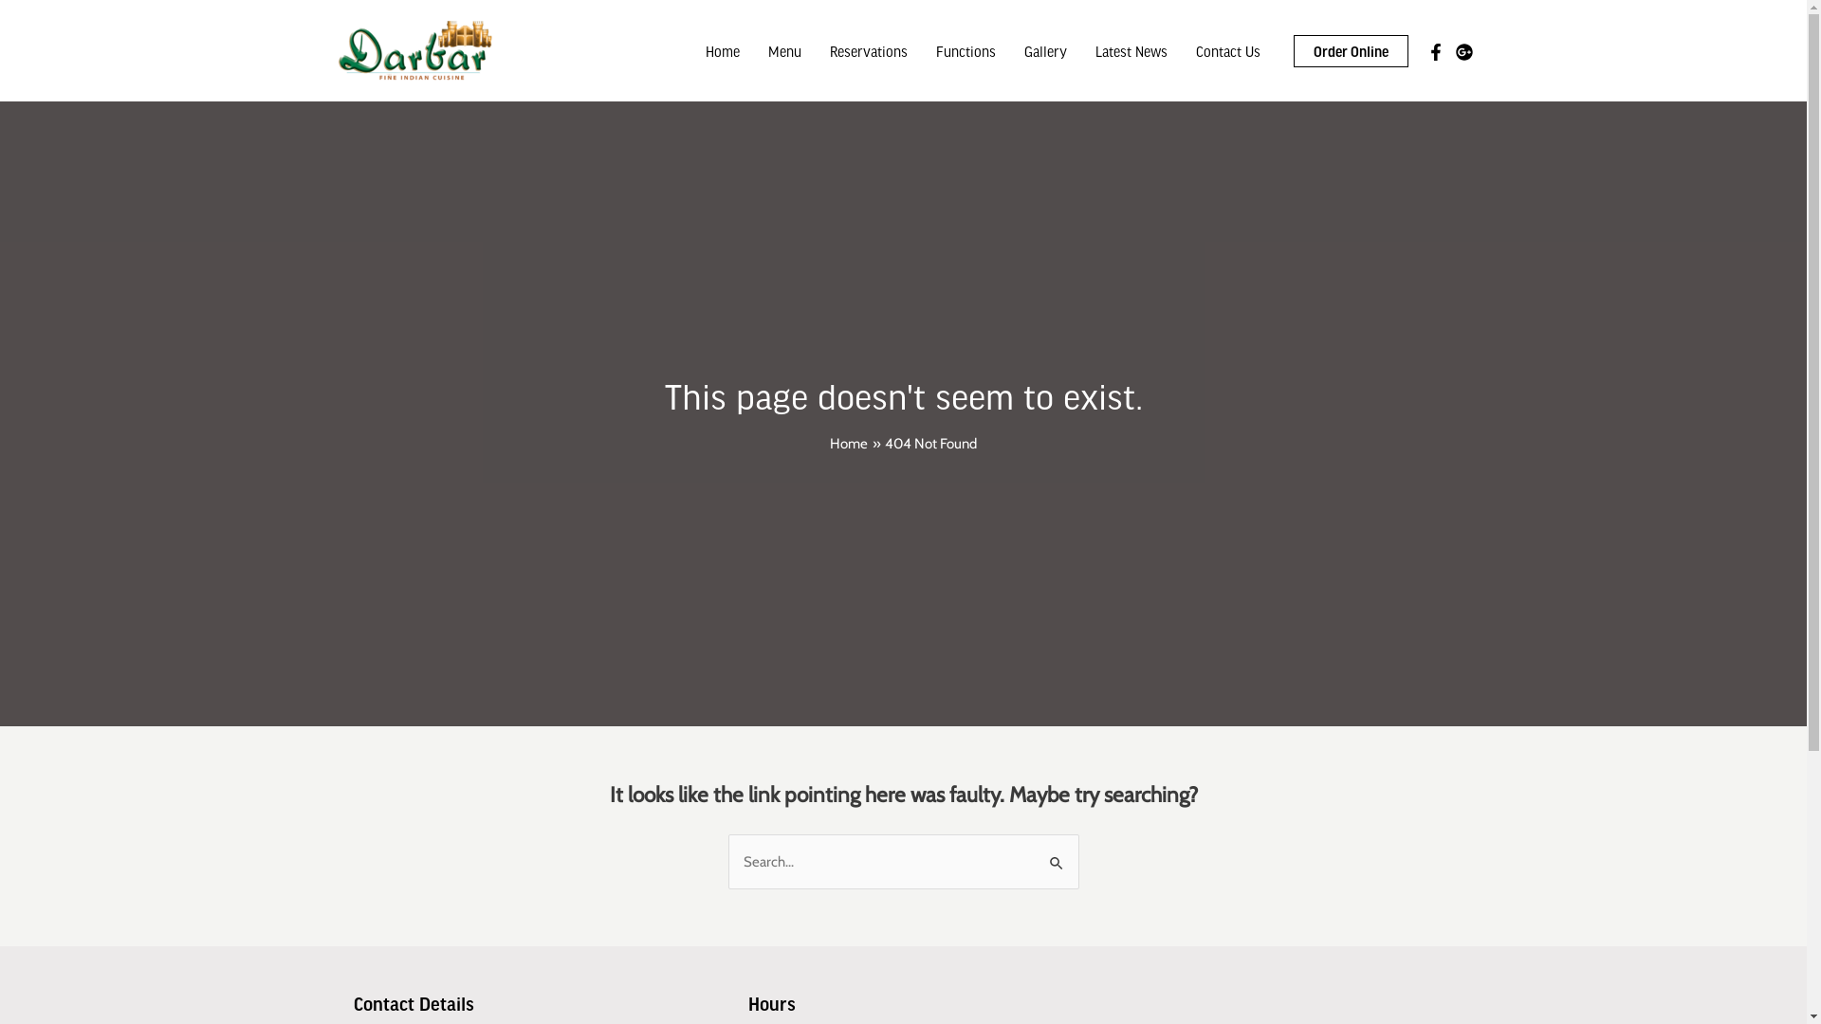 Image resolution: width=1821 pixels, height=1024 pixels. Describe the element at coordinates (722, 50) in the screenshot. I see `Home` at that location.